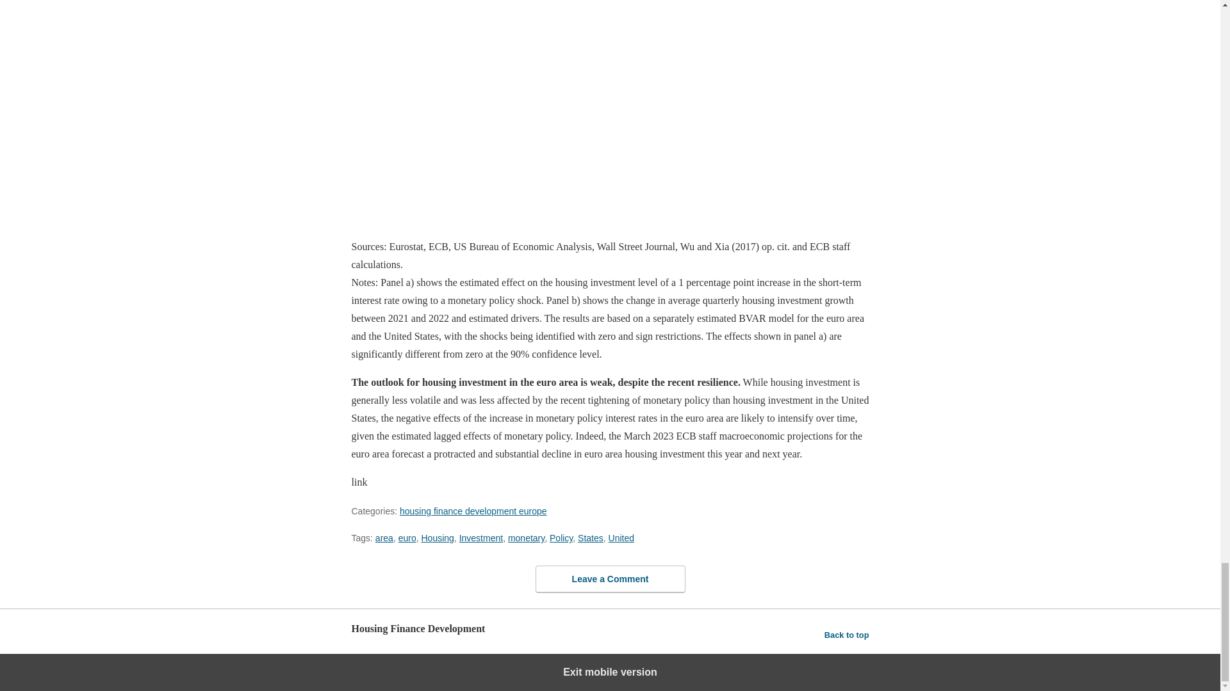 This screenshot has height=691, width=1230. Describe the element at coordinates (473, 511) in the screenshot. I see `housing finance development europe` at that location.